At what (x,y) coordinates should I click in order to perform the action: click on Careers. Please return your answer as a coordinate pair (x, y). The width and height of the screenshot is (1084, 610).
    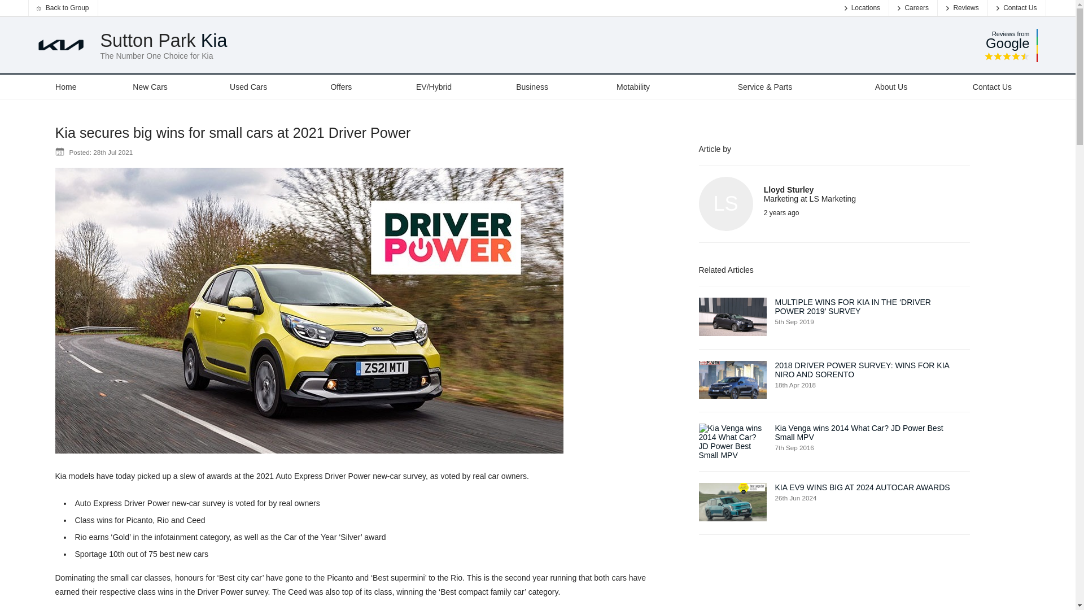
    Looking at the image, I should click on (913, 8).